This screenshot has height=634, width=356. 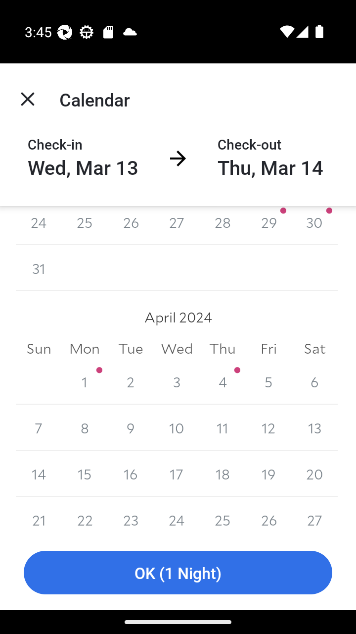 I want to click on Tue, so click(x=131, y=349).